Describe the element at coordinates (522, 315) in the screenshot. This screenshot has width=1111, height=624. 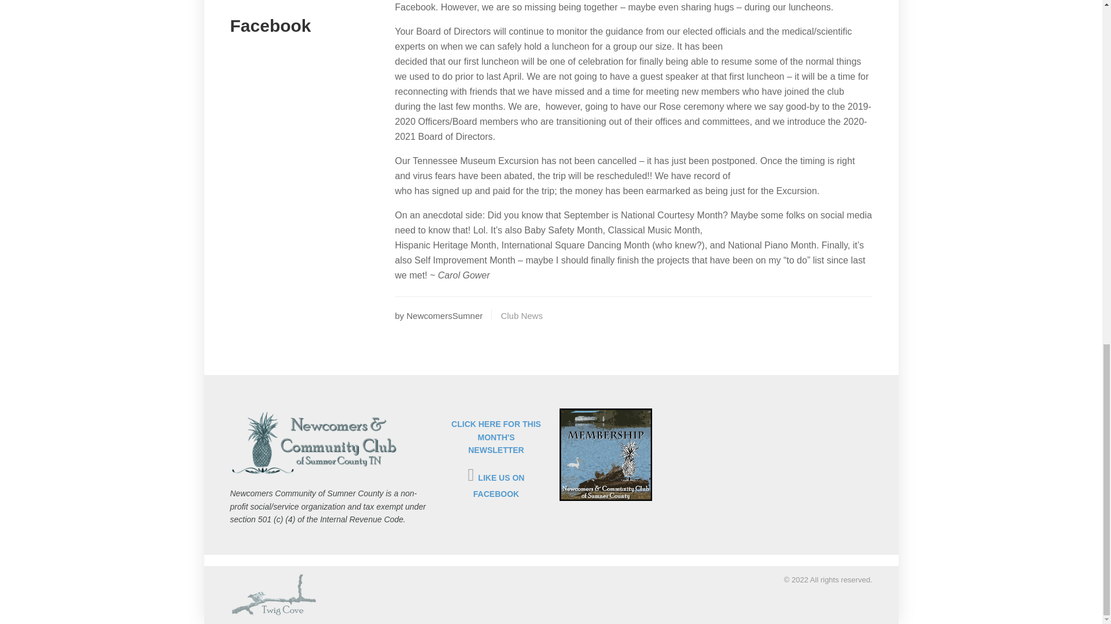
I see `Club News` at that location.